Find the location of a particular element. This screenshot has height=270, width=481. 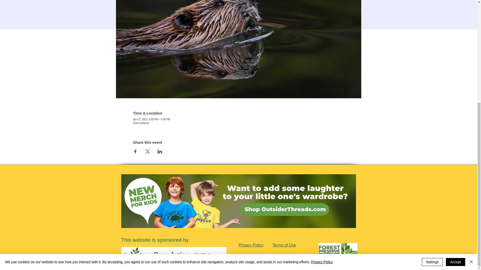

Terms of Use is located at coordinates (284, 245).